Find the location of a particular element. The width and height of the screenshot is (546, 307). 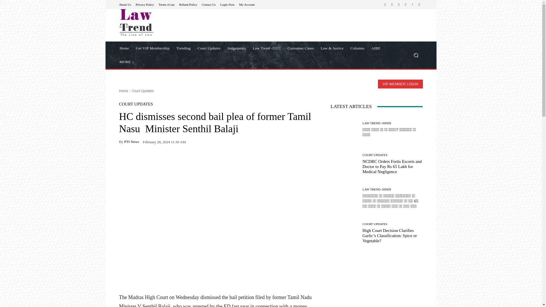

Telegram is located at coordinates (399, 5).